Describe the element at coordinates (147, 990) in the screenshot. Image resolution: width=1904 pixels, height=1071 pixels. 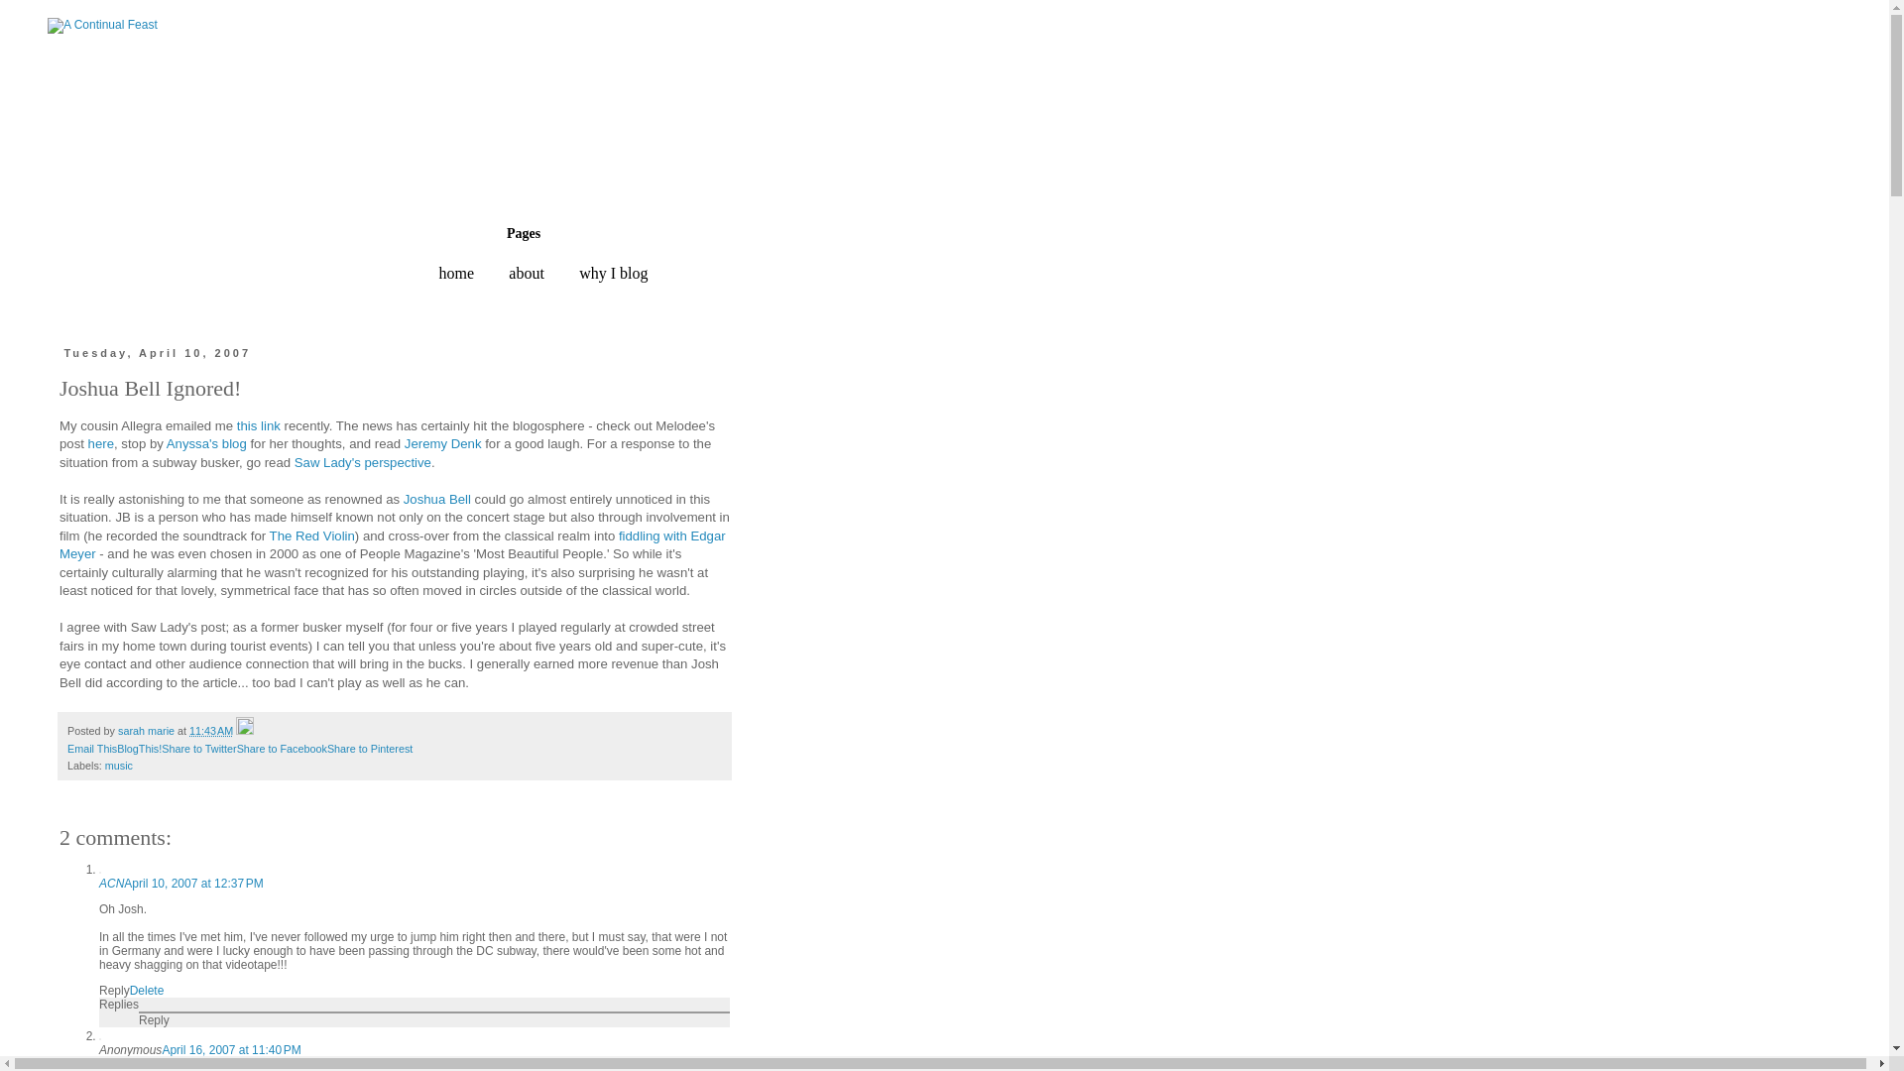
I see `Delete` at that location.